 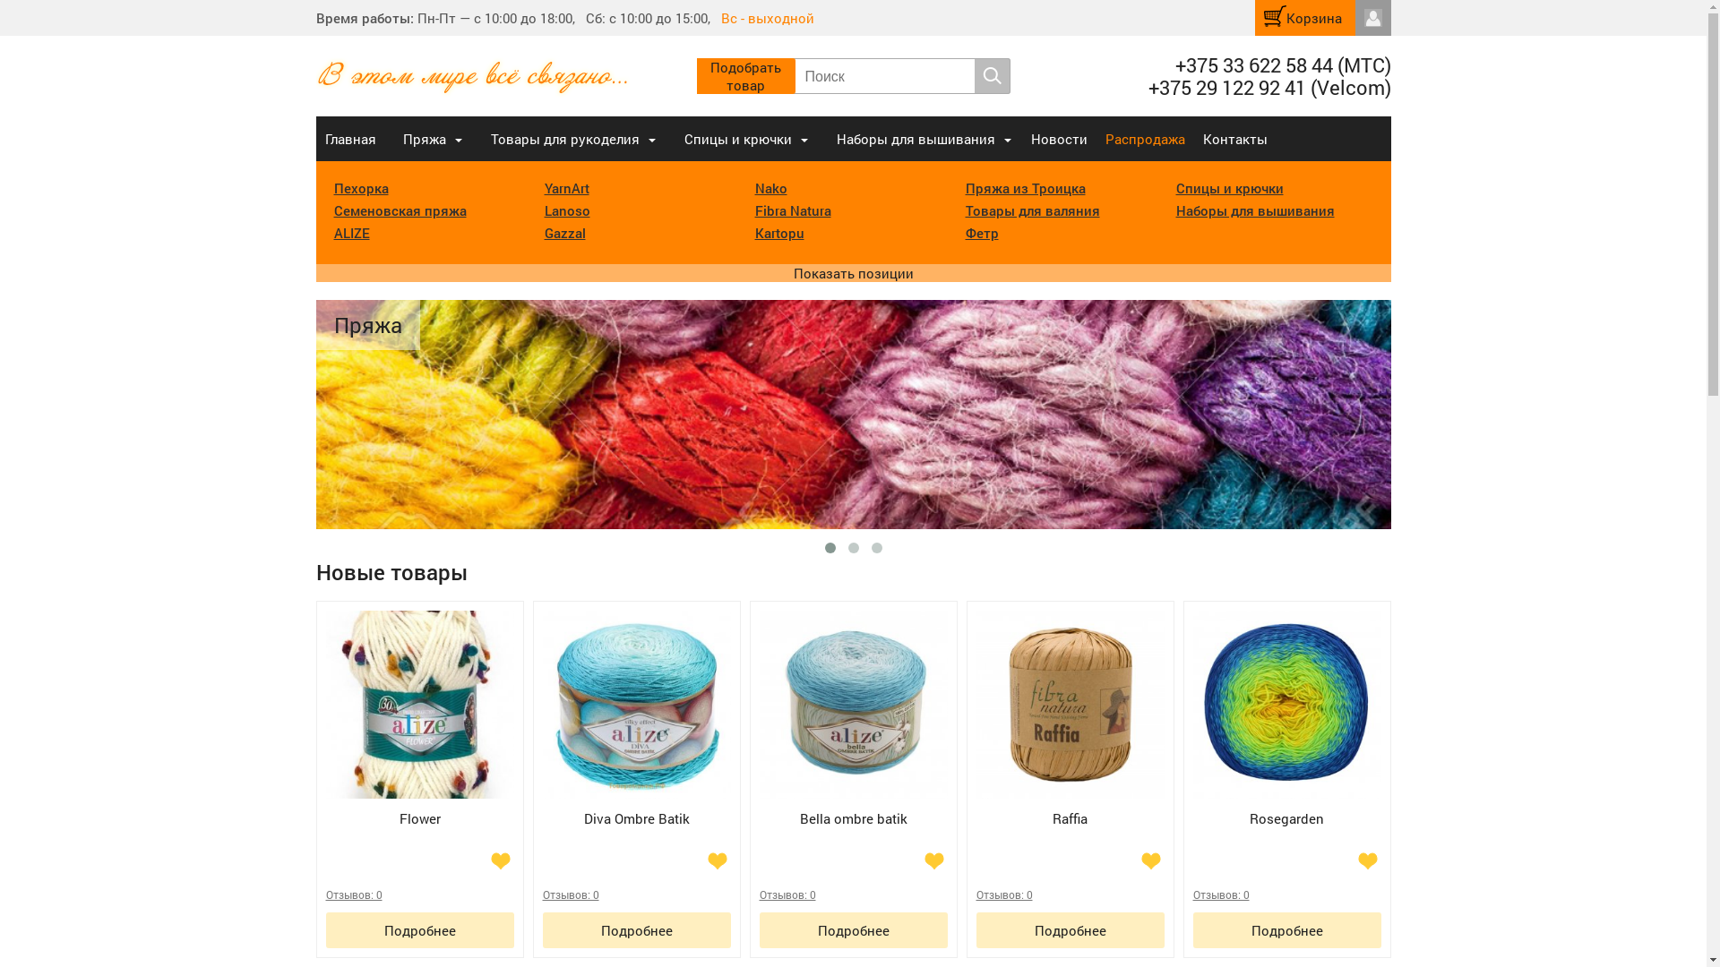 What do you see at coordinates (1374, 894) in the screenshot?
I see `5` at bounding box center [1374, 894].